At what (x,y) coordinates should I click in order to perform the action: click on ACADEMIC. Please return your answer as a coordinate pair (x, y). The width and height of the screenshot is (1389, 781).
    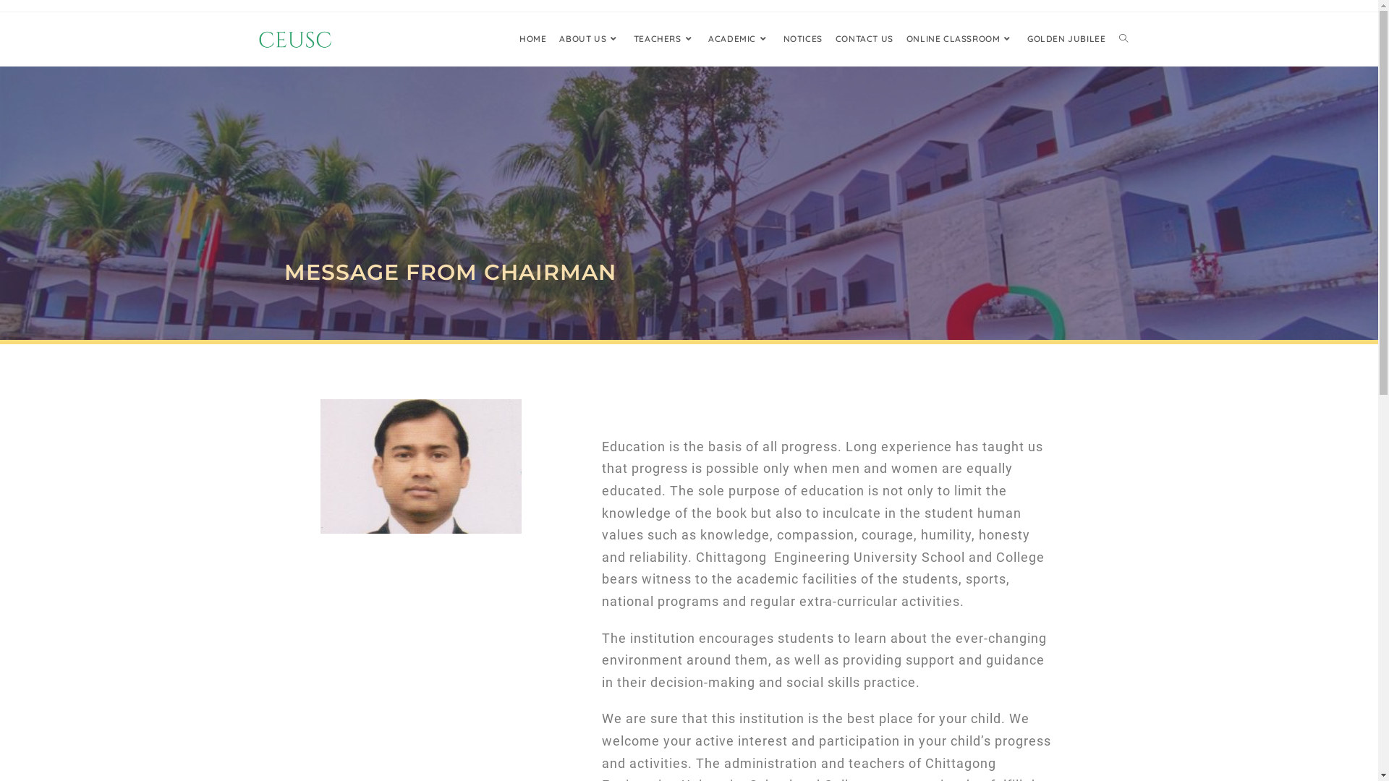
    Looking at the image, I should click on (739, 39).